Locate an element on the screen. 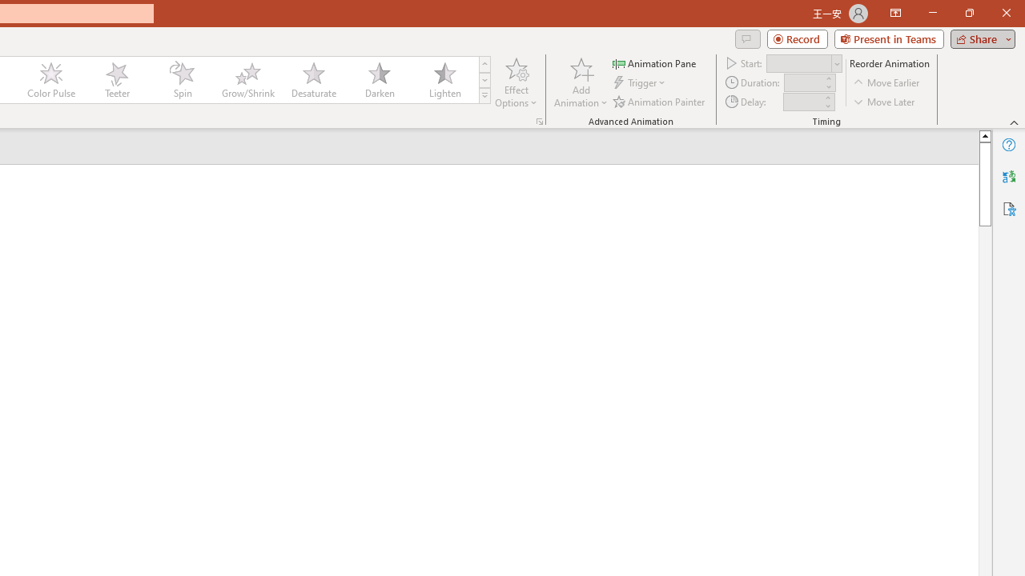  Grow/Shrink is located at coordinates (247, 80).